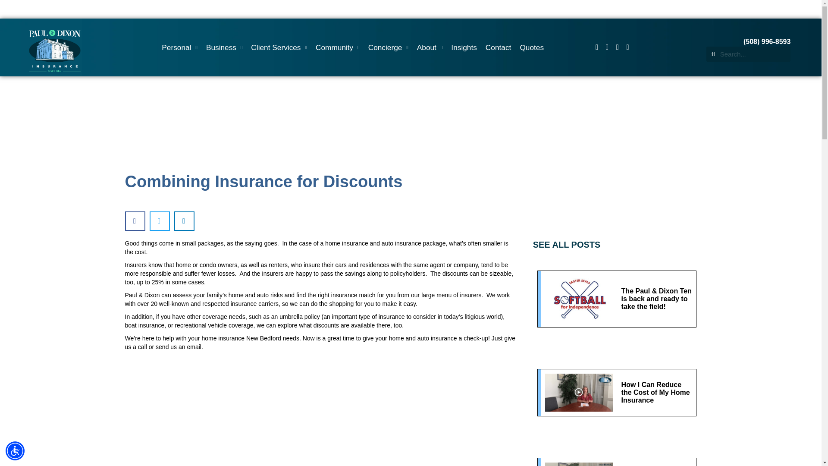  Describe the element at coordinates (15, 450) in the screenshot. I see `Accessibility Menu` at that location.